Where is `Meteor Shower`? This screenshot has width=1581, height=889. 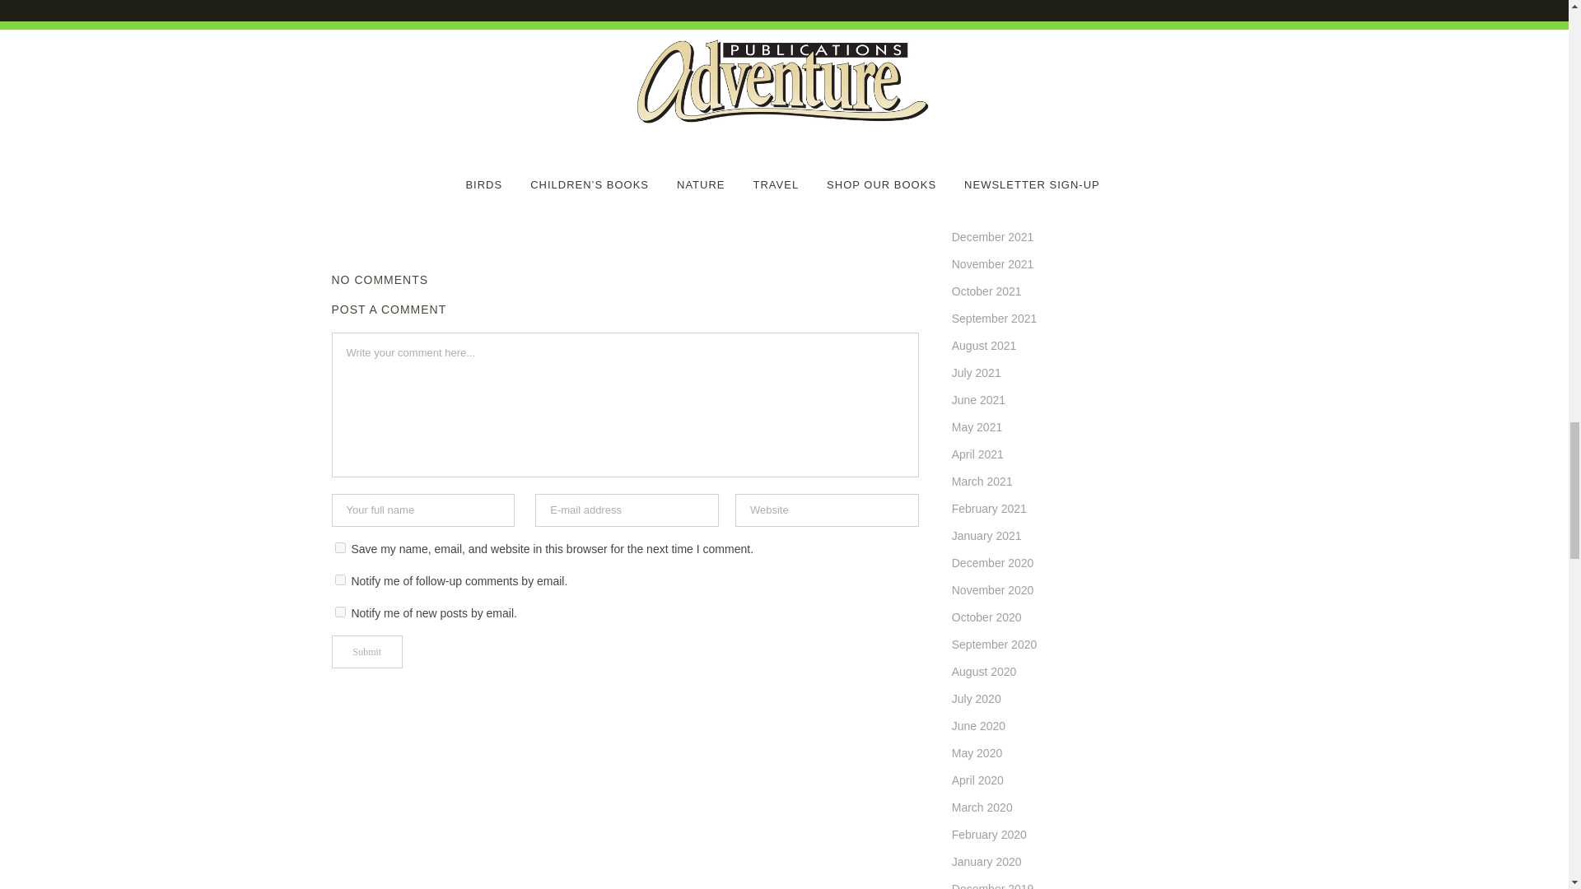
Meteor Shower is located at coordinates (453, 16).